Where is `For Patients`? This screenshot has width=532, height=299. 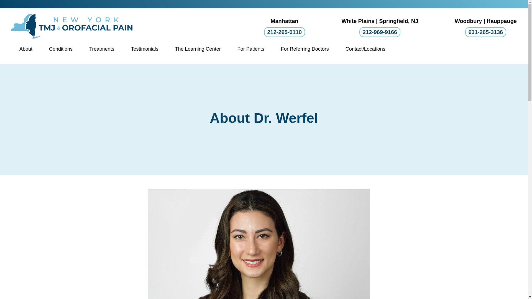
For Patients is located at coordinates (251, 49).